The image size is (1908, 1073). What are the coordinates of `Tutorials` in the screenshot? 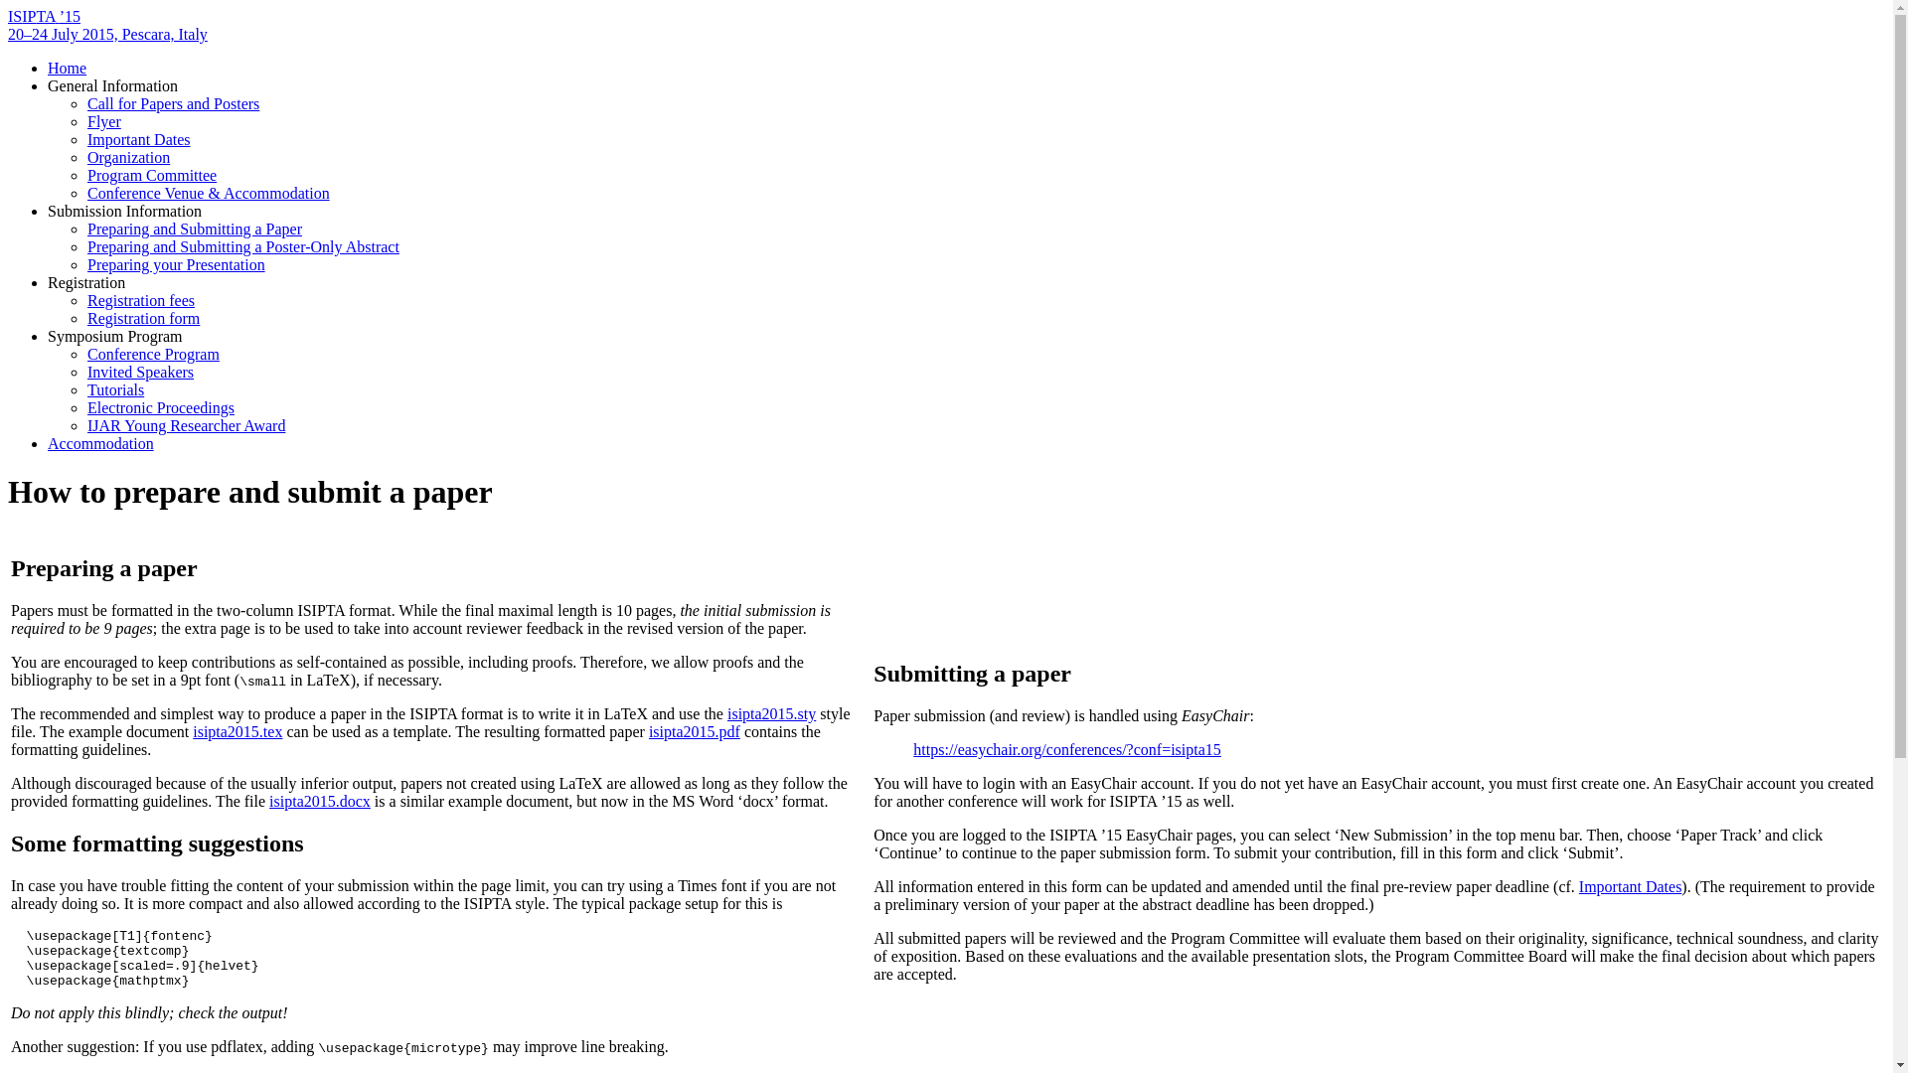 It's located at (115, 389).